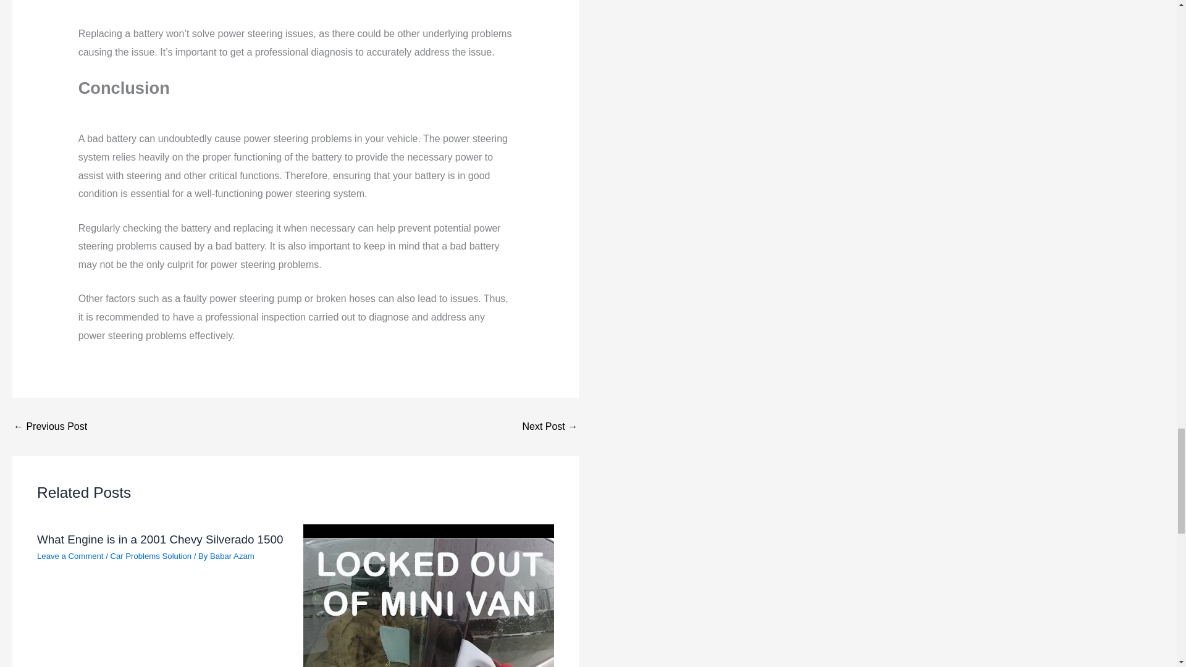 This screenshot has height=667, width=1186. What do you see at coordinates (151, 556) in the screenshot?
I see `Car Problems Solution` at bounding box center [151, 556].